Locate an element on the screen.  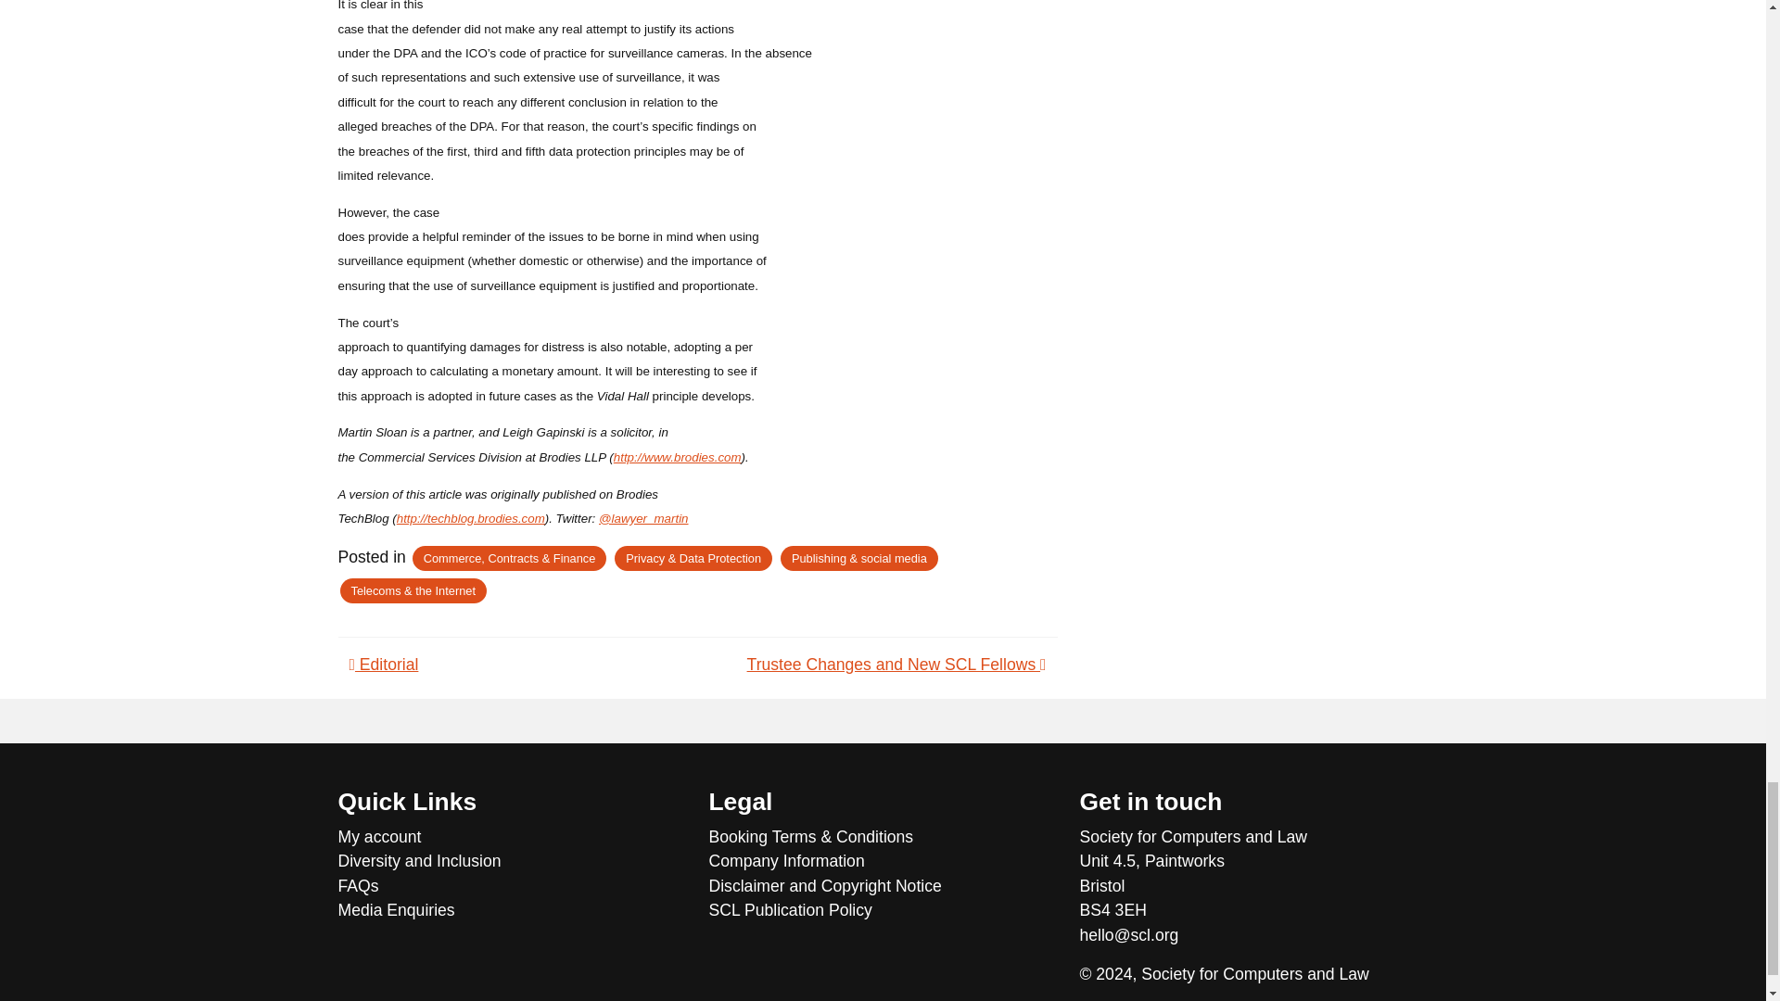
Media Enquiries is located at coordinates (512, 909).